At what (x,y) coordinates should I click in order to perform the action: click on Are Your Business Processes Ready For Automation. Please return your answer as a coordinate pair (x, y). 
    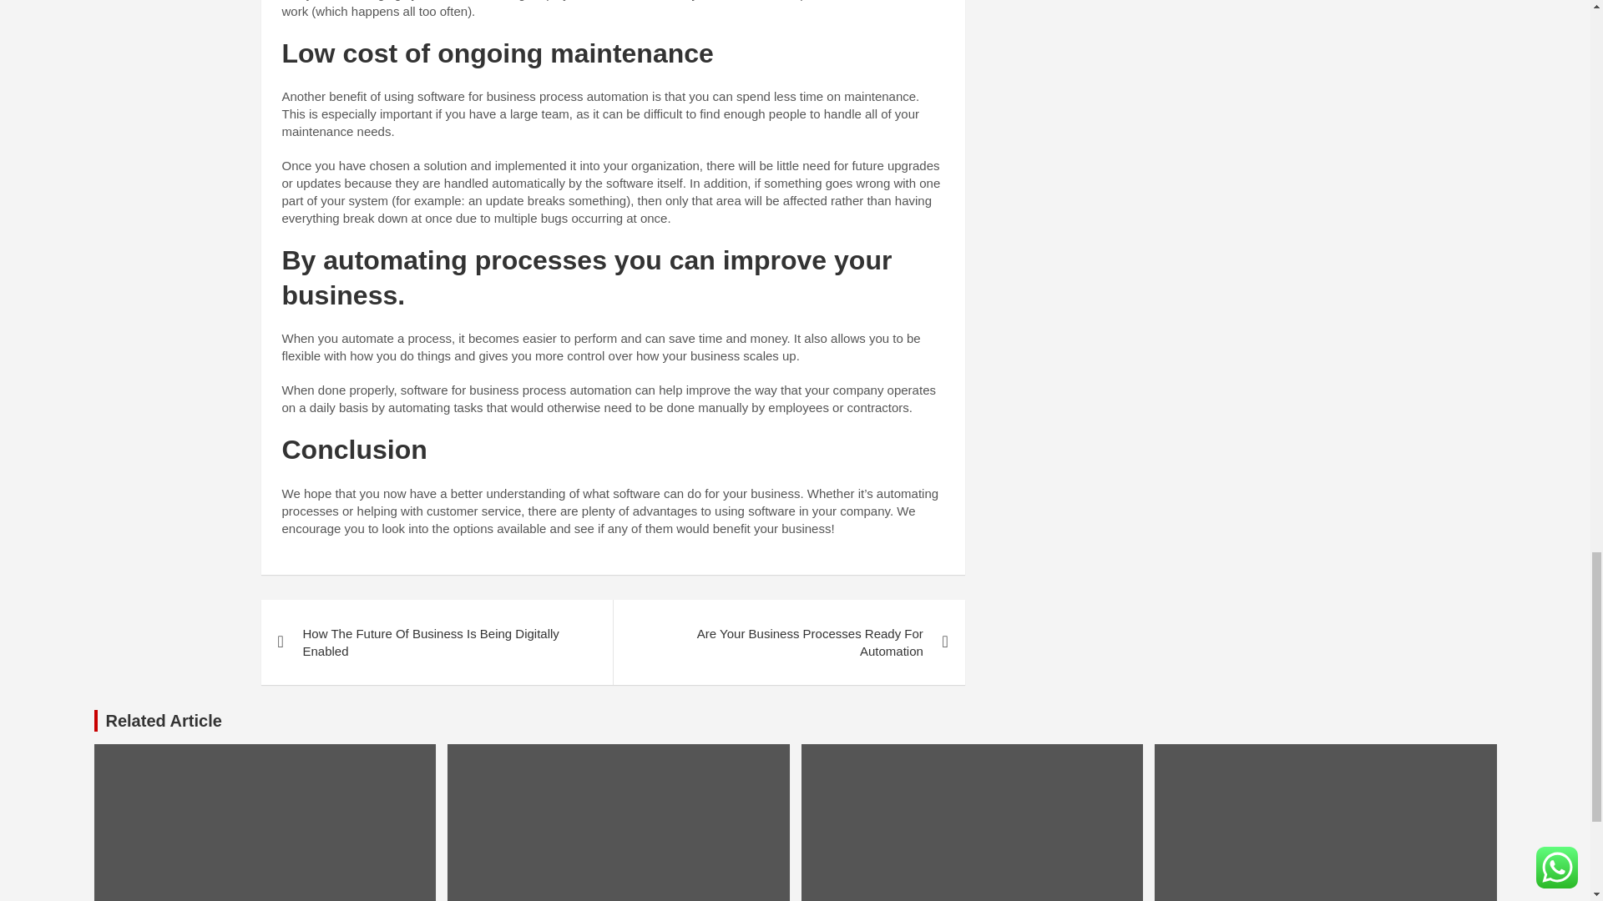
    Looking at the image, I should click on (788, 642).